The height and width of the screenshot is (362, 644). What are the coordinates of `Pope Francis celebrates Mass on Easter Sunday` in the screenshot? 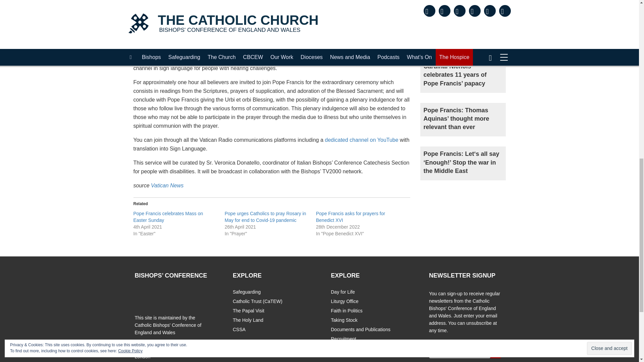 It's located at (168, 217).